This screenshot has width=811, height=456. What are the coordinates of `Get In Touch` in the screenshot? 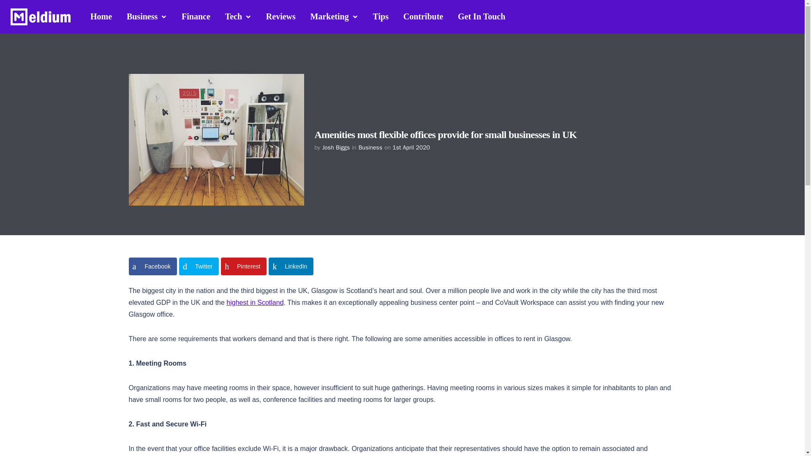 It's located at (482, 16).